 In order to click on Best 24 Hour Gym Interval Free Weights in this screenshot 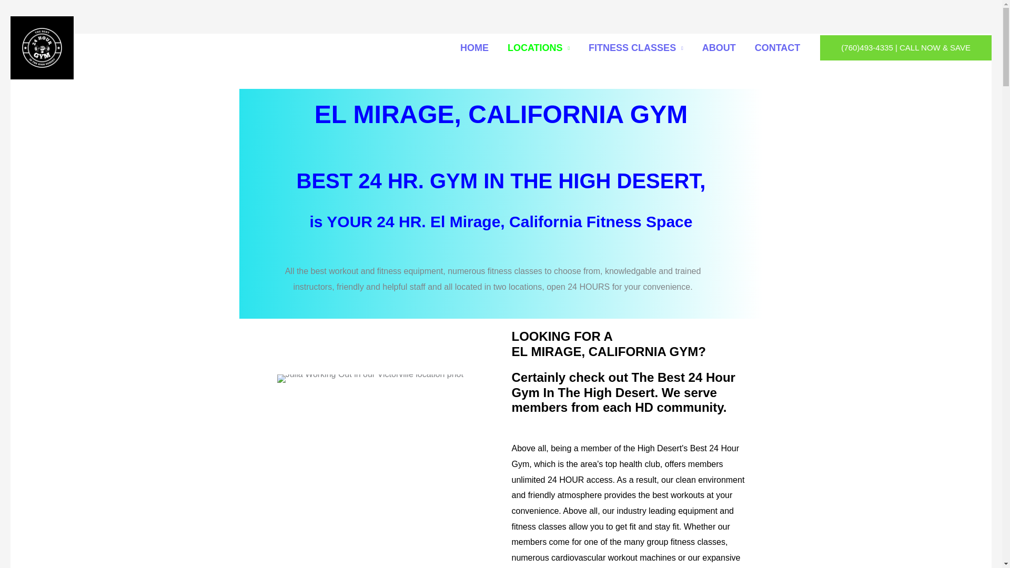, I will do `click(369, 486)`.